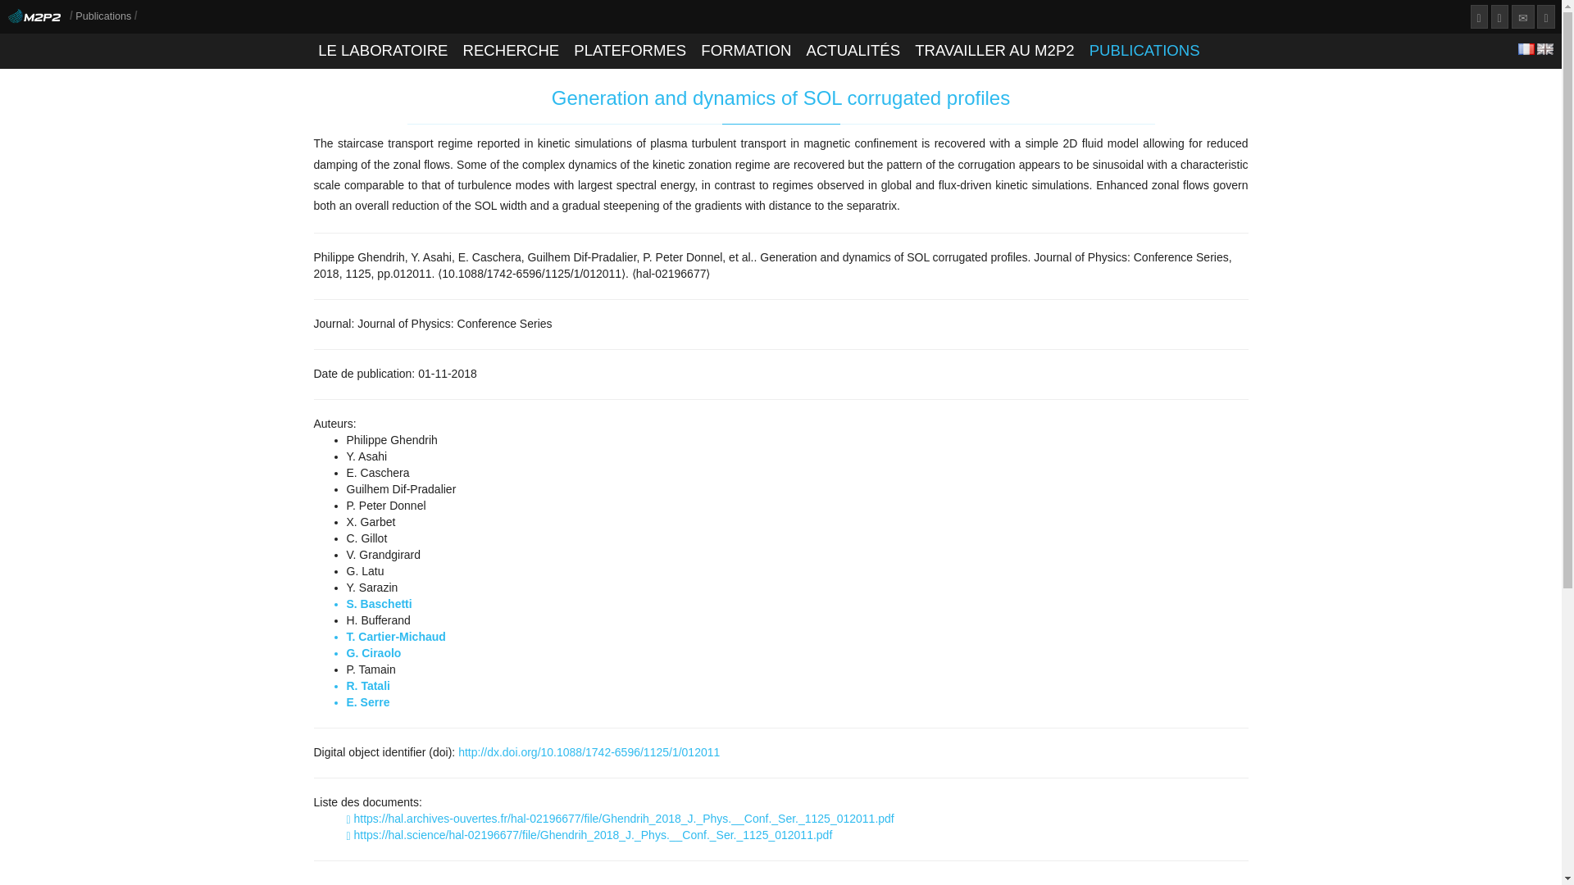 This screenshot has width=1574, height=885. I want to click on FORMATION, so click(746, 51).